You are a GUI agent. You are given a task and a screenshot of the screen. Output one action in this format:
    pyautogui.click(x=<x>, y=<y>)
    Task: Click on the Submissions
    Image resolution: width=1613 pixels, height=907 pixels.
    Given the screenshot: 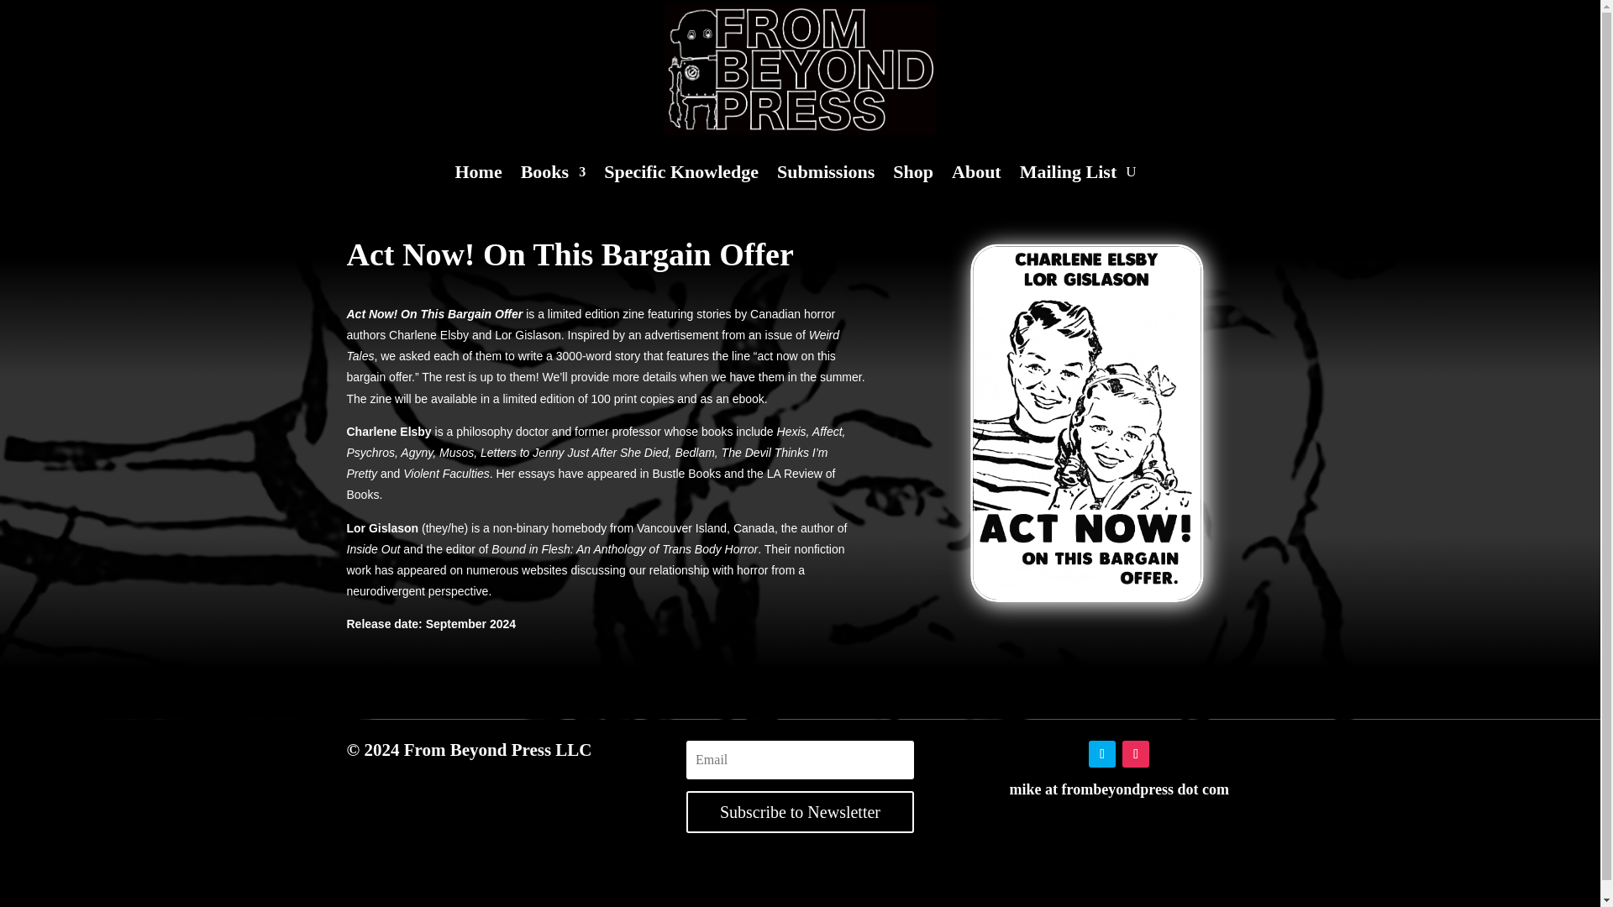 What is the action you would take?
    pyautogui.click(x=825, y=175)
    